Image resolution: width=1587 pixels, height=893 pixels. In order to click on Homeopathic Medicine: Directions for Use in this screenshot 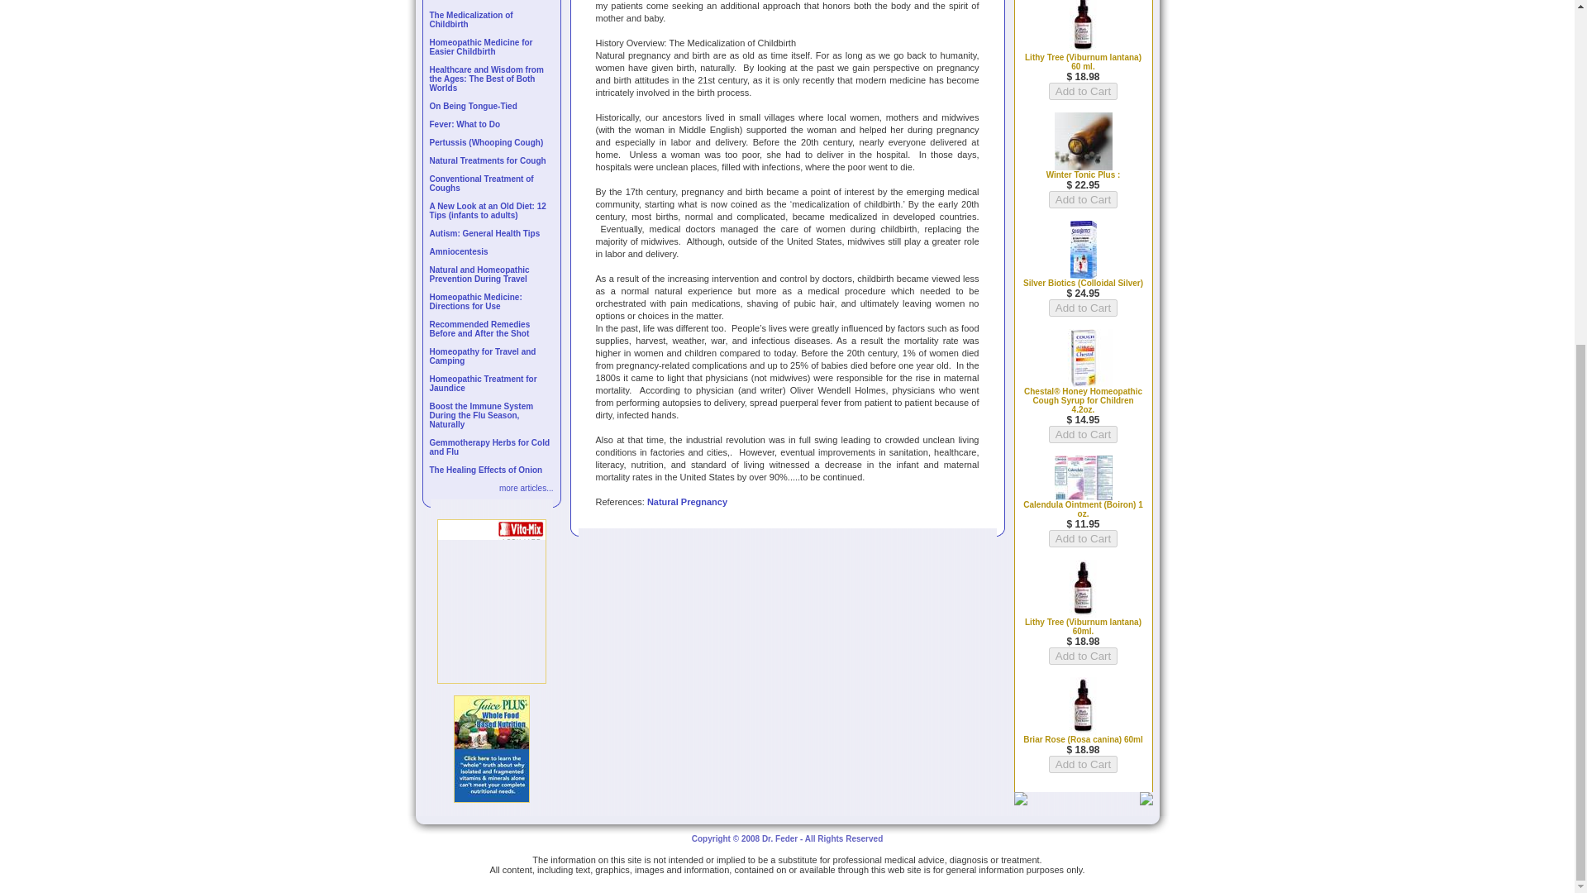, I will do `click(476, 301)`.